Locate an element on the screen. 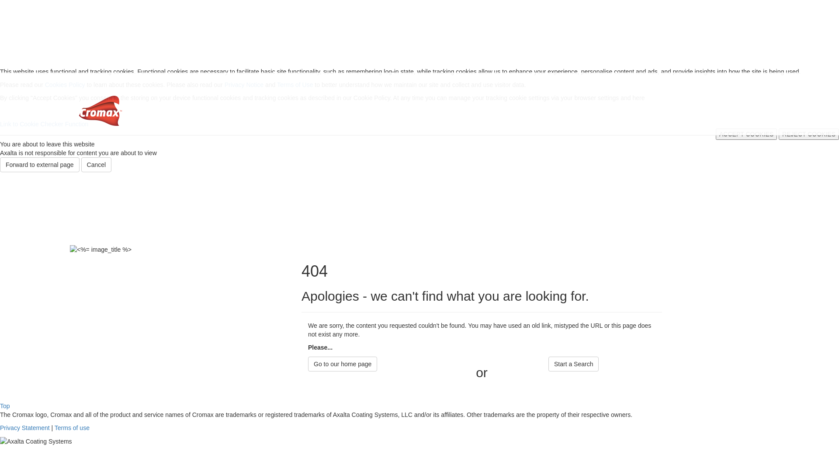 The width and height of the screenshot is (839, 472). Forward to external page is located at coordinates (40, 165).